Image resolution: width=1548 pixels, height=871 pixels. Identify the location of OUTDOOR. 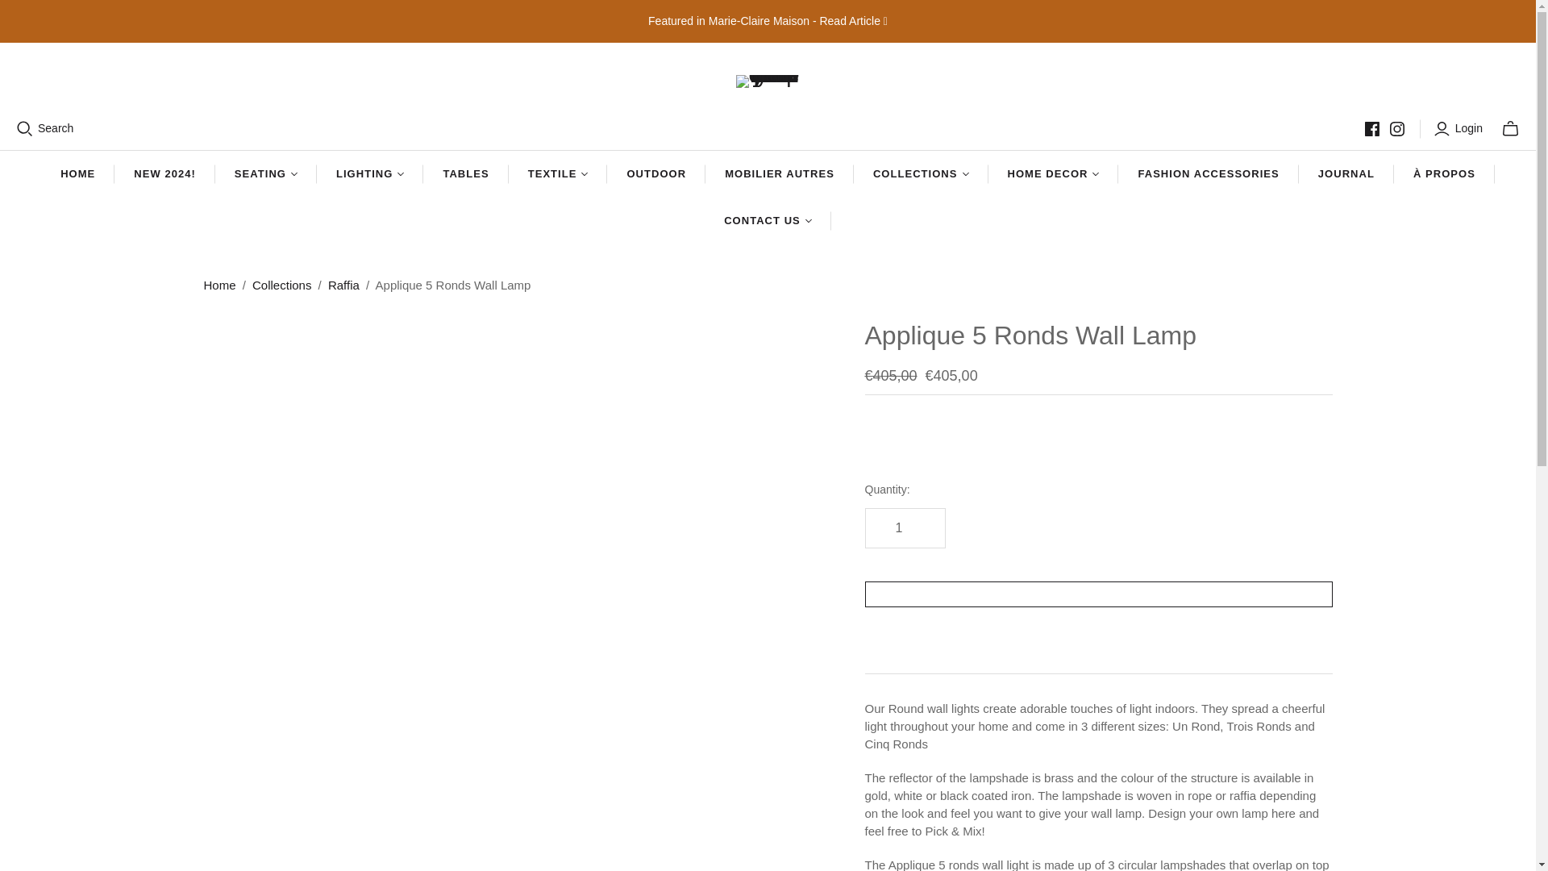
(656, 174).